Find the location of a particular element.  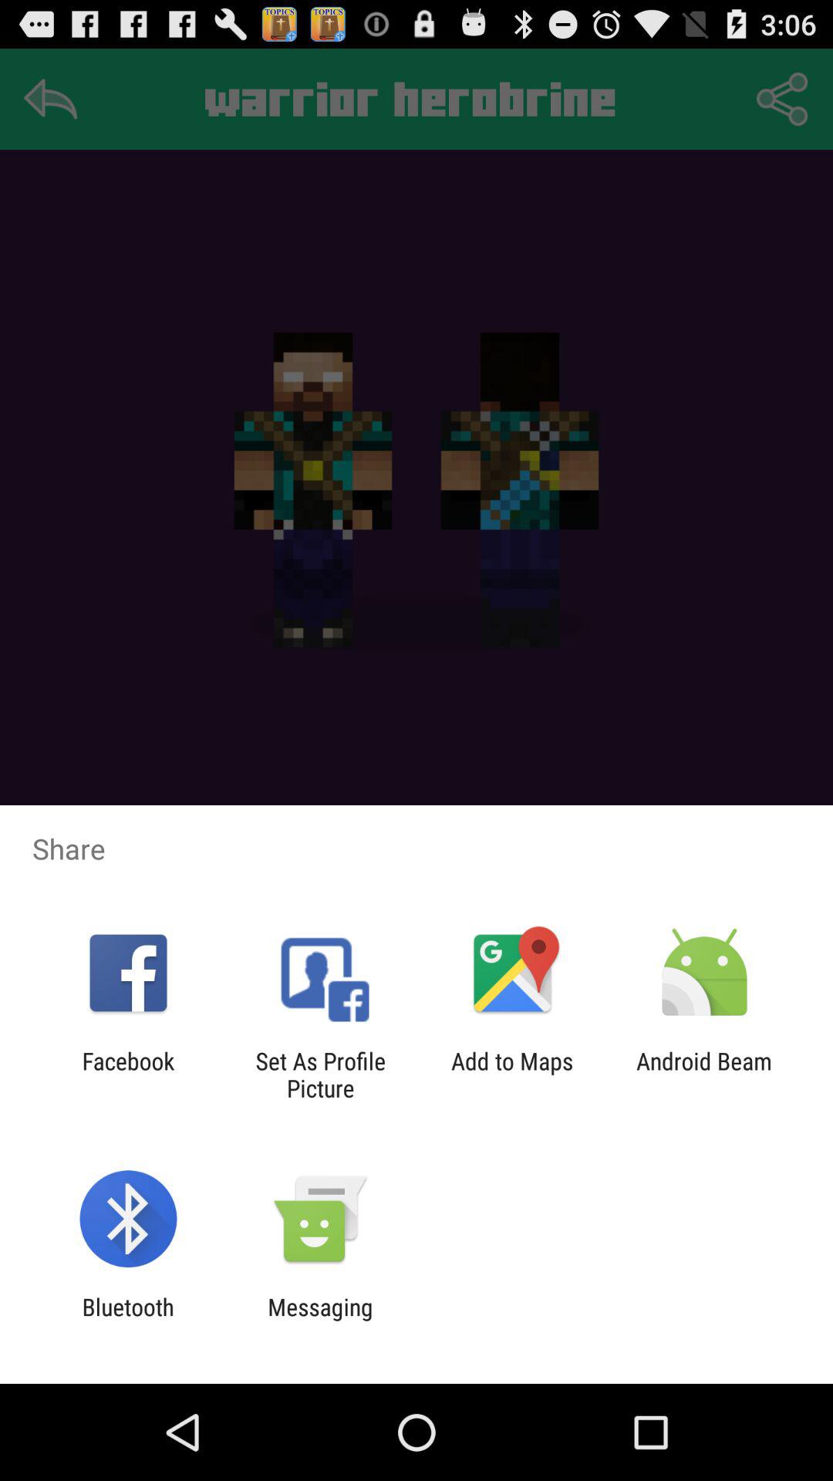

turn off icon next to set as profile is located at coordinates (128, 1074).